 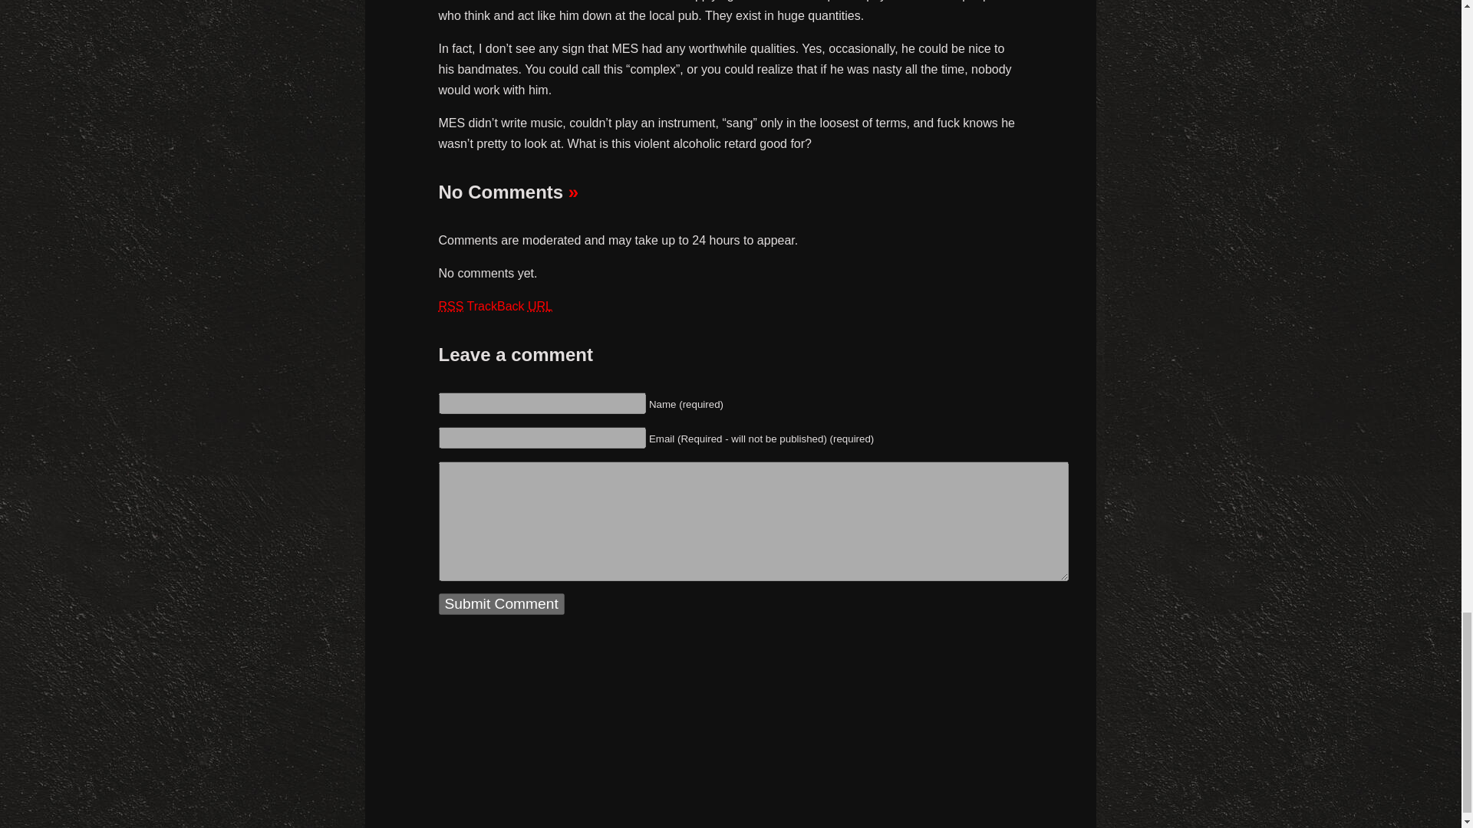 What do you see at coordinates (502, 604) in the screenshot?
I see `Submit Comment` at bounding box center [502, 604].